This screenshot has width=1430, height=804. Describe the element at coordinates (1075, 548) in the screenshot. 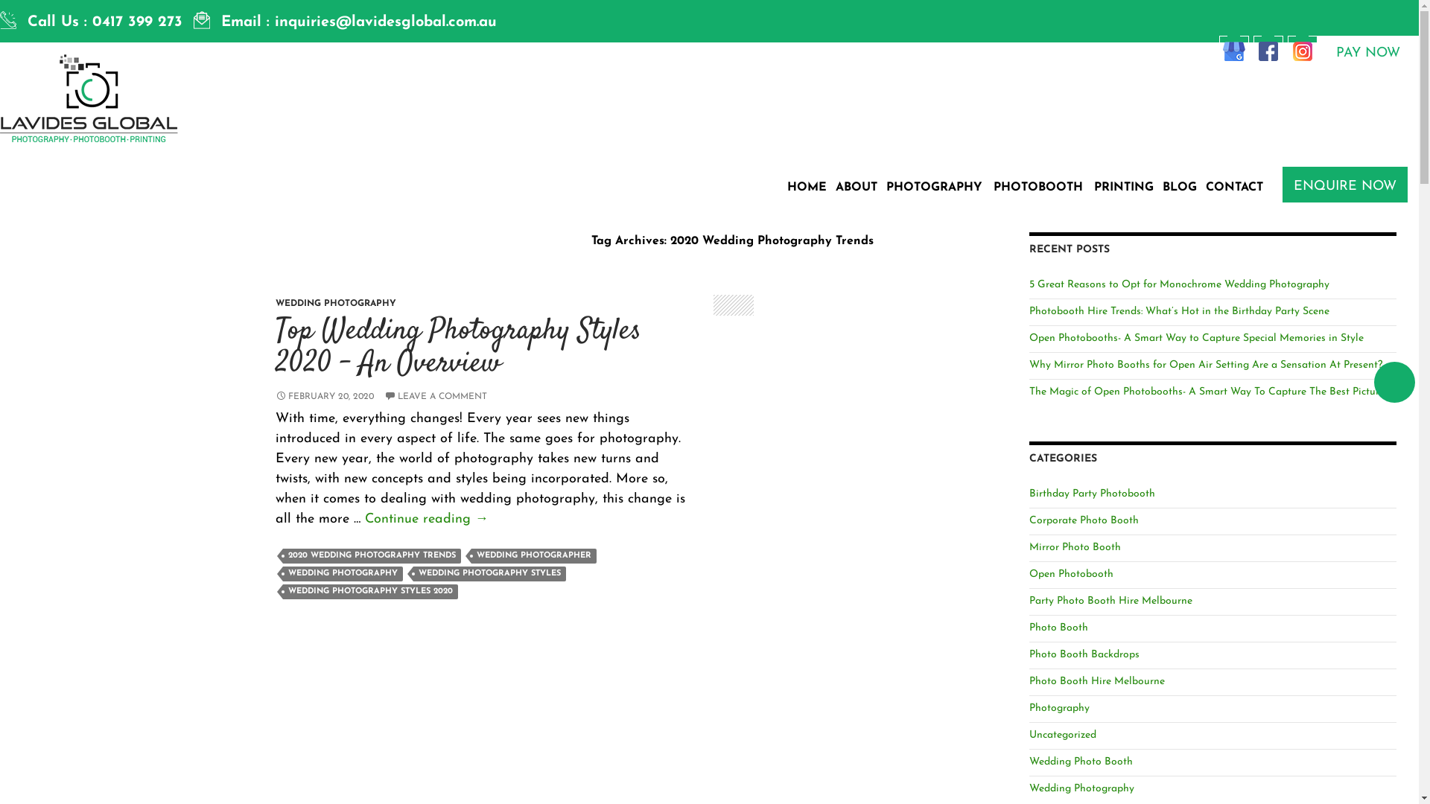

I see `Mirror Photo Booth` at that location.